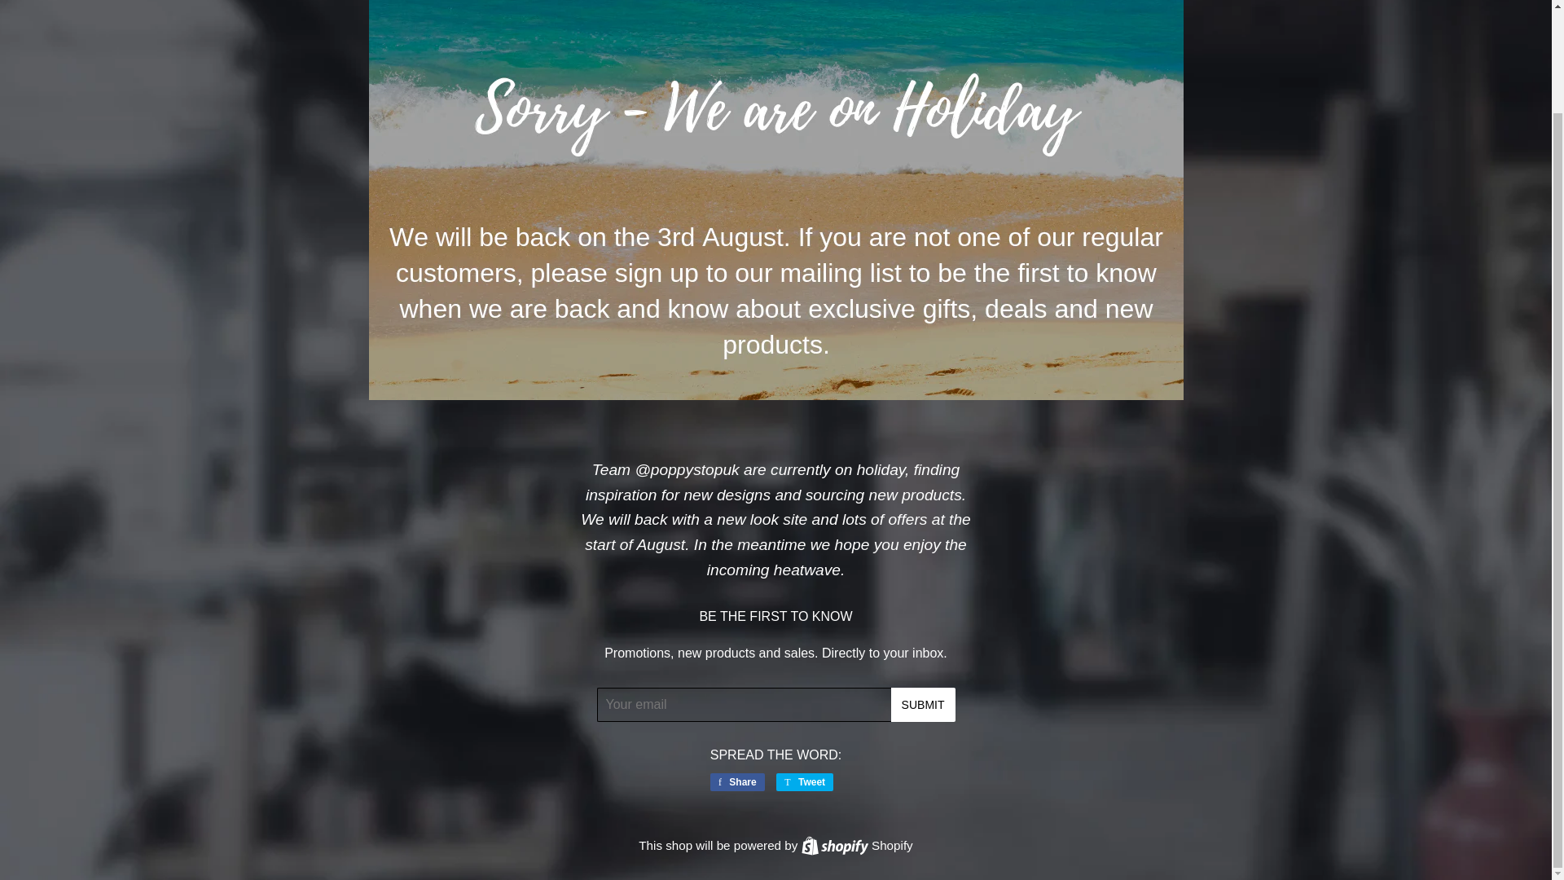 This screenshot has height=880, width=1564. Describe the element at coordinates (736, 782) in the screenshot. I see `Share on Facebook` at that location.